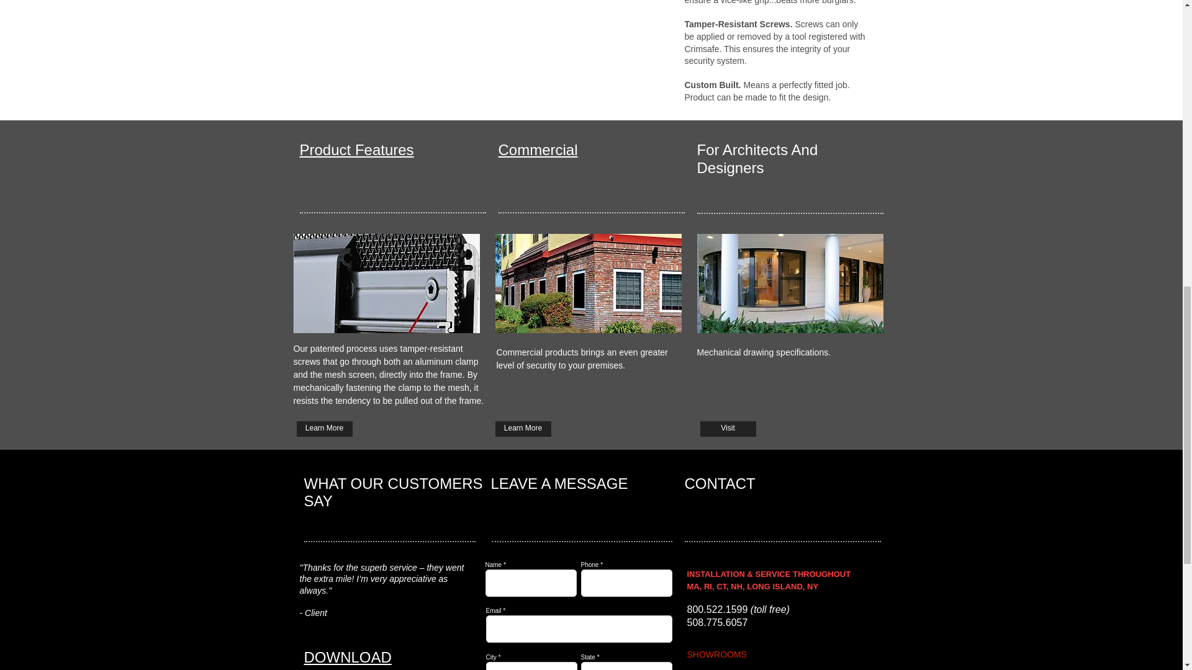 The width and height of the screenshot is (1192, 670). I want to click on LEAVE A MESSAGE, so click(559, 483).